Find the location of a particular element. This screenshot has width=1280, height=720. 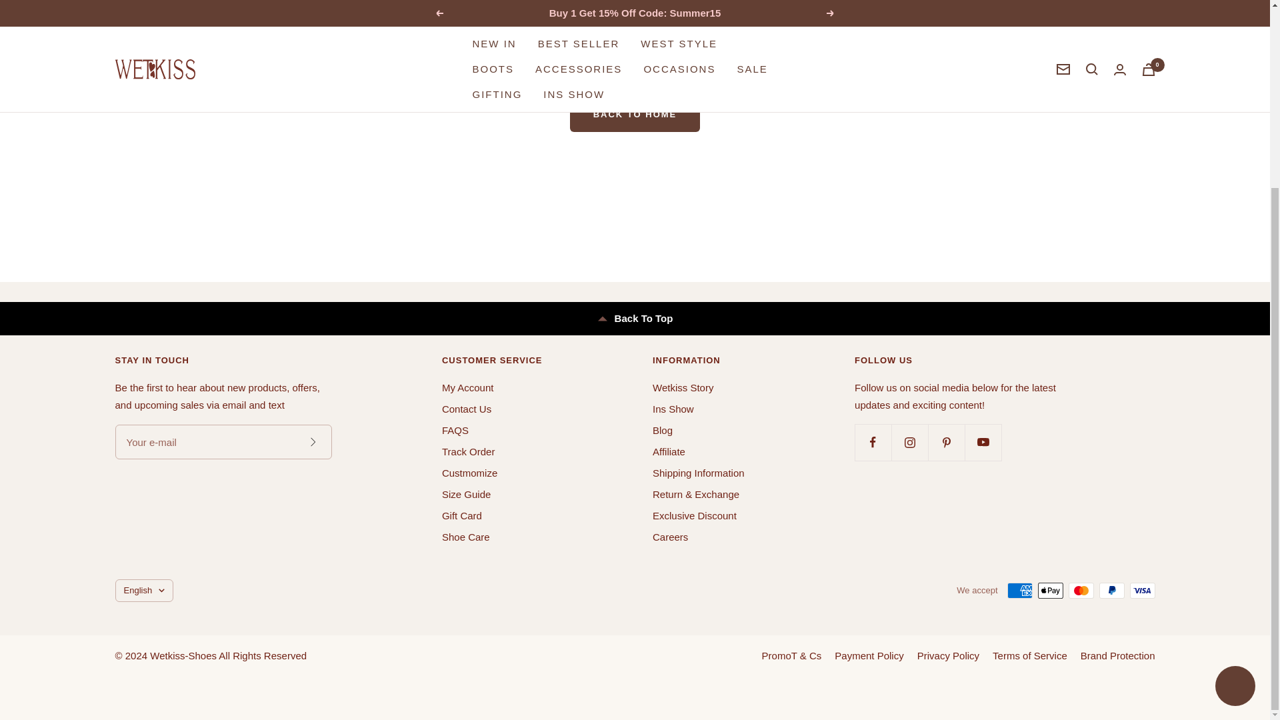

Affiliate is located at coordinates (669, 452).